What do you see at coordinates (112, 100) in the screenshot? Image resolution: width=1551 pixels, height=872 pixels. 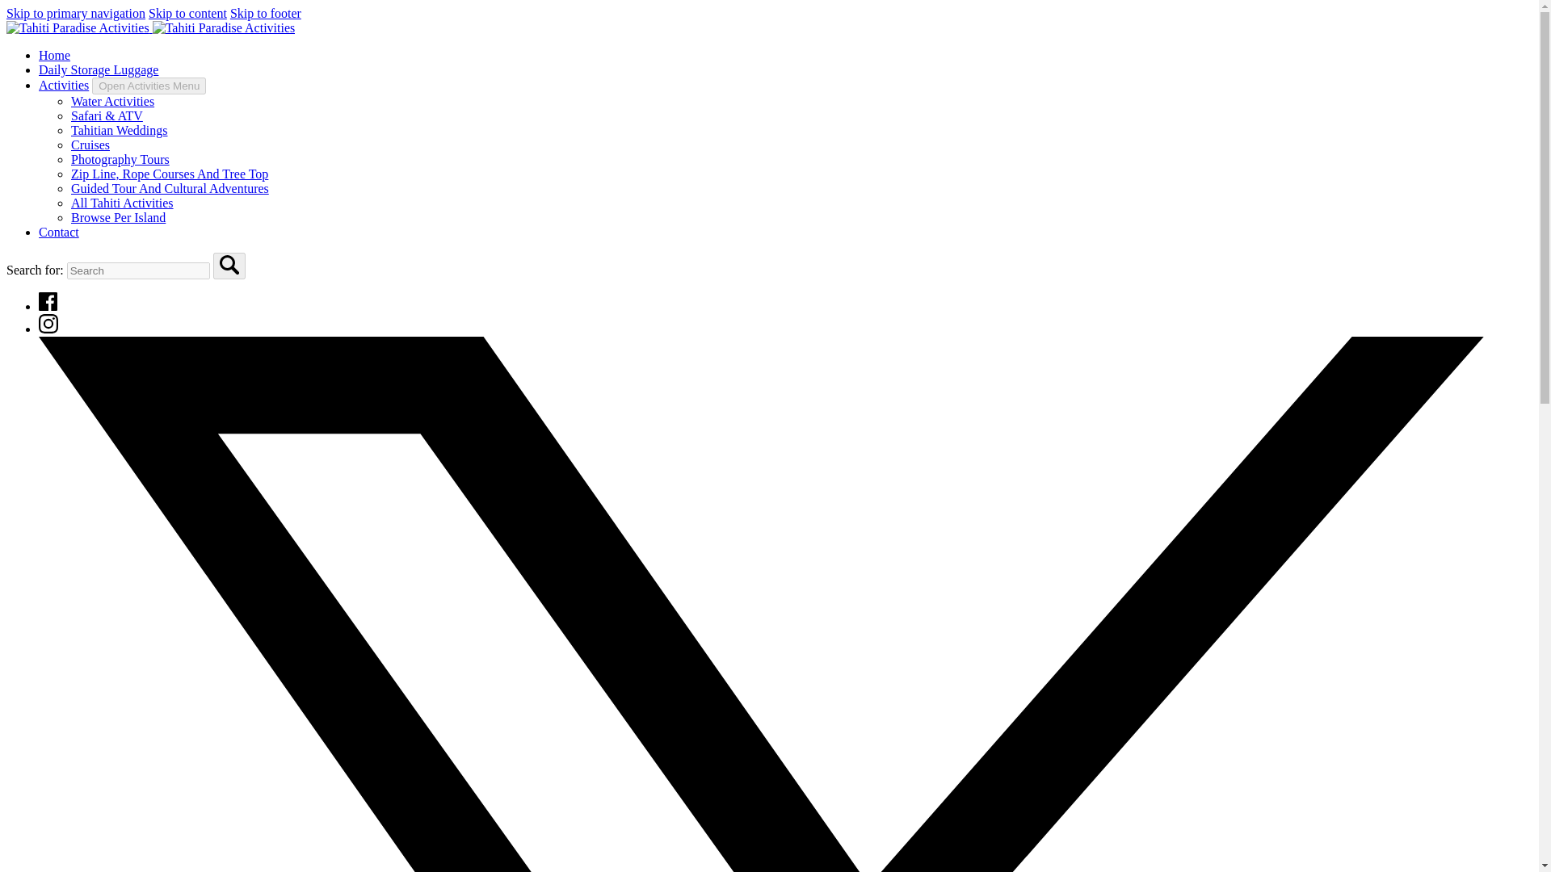 I see `Water Activities` at bounding box center [112, 100].